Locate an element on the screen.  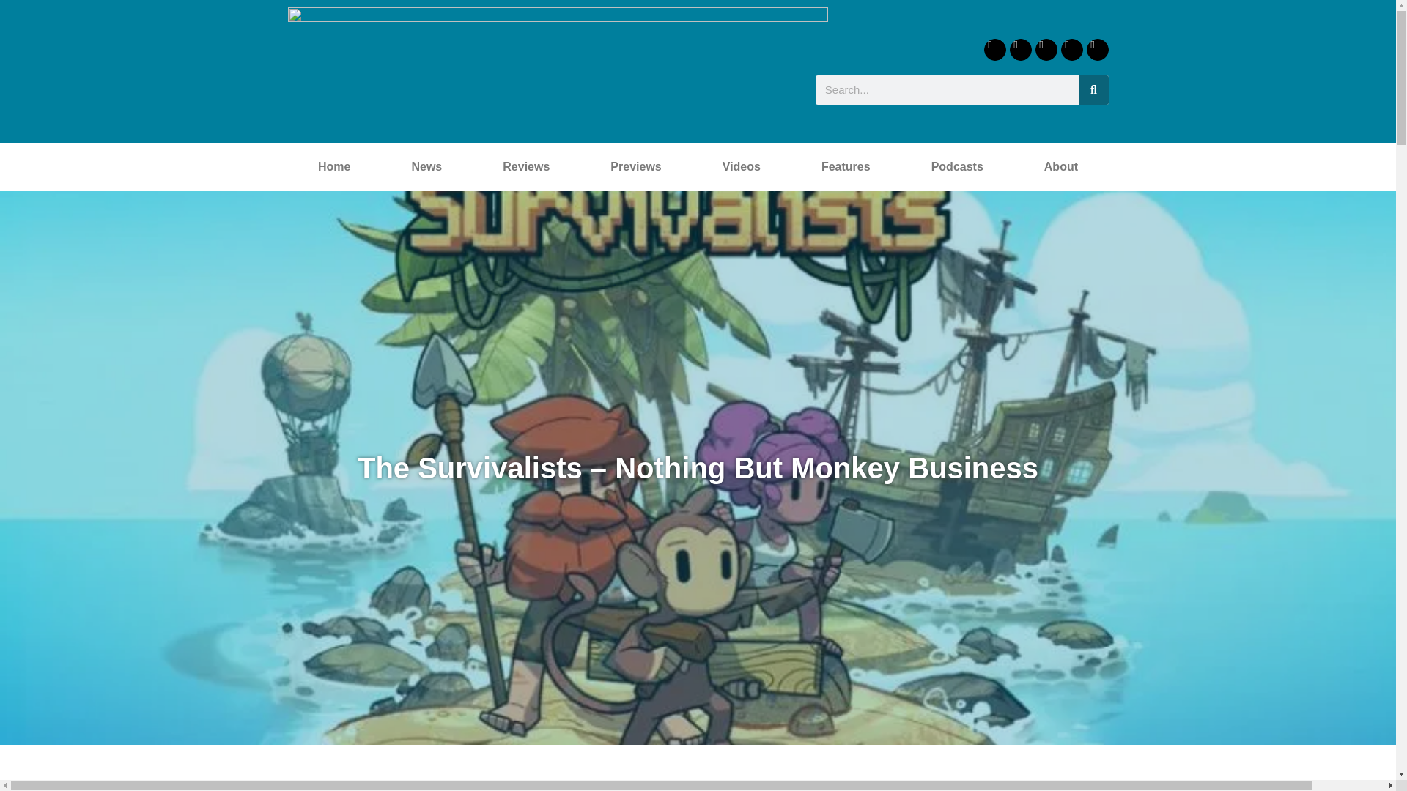
Podcasts is located at coordinates (956, 167).